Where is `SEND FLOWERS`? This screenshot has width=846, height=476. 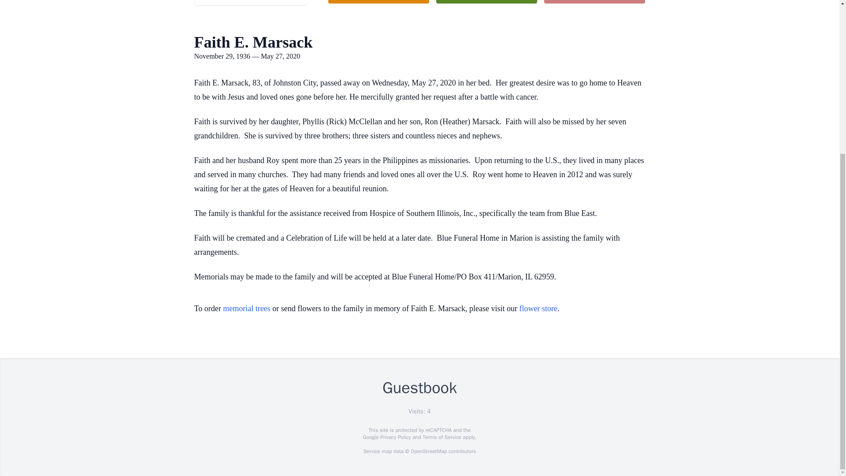 SEND FLOWERS is located at coordinates (378, 2).